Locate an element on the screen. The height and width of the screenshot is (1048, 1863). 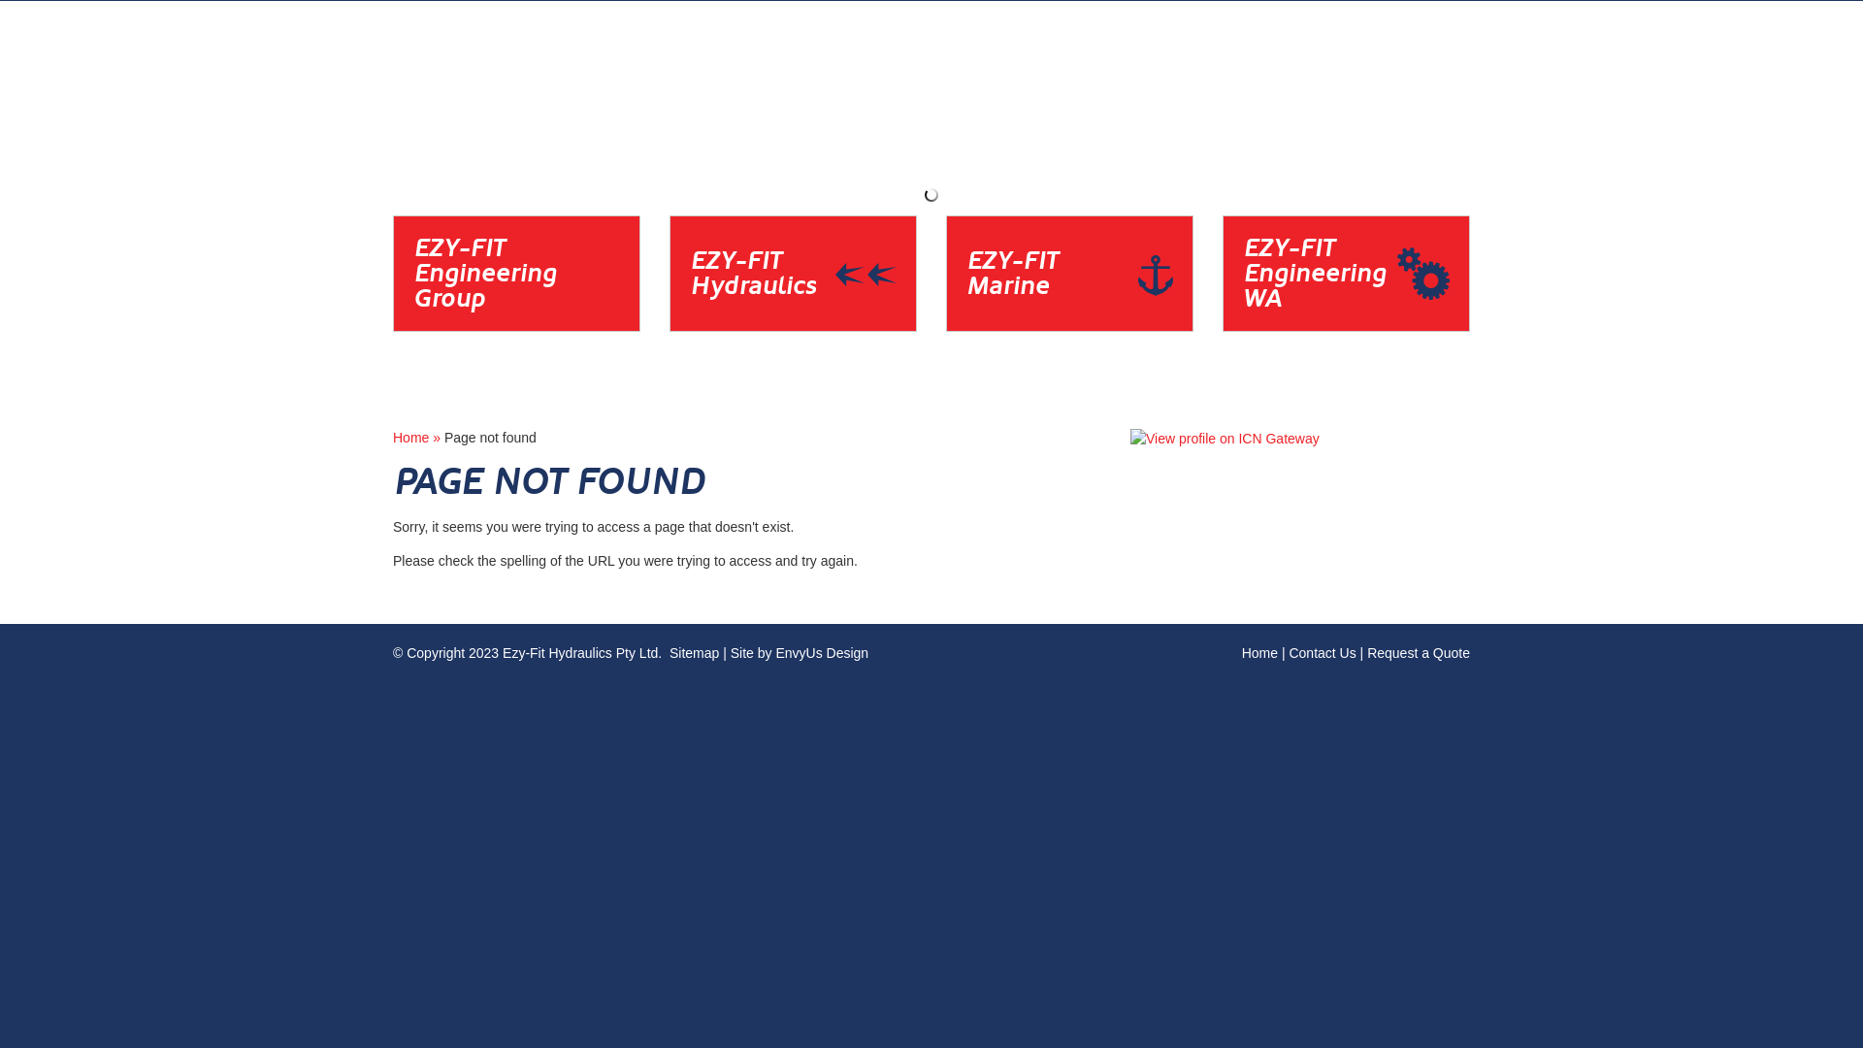
Home is located at coordinates (1259, 653).